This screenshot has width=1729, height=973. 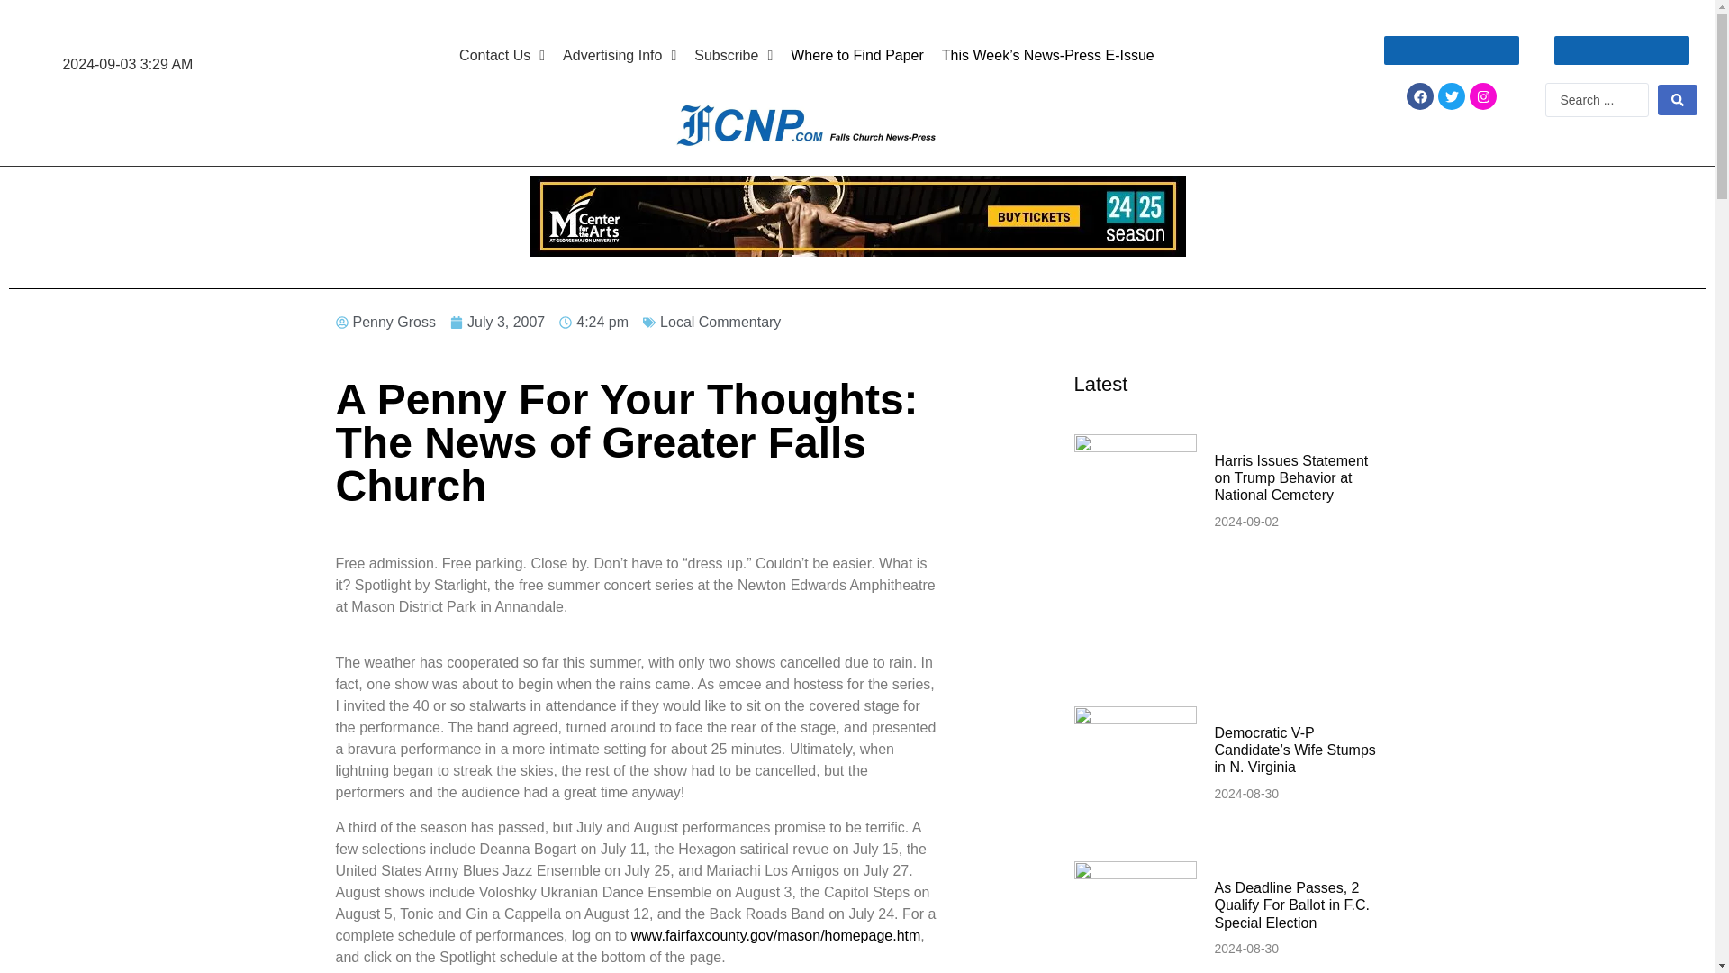 I want to click on Penny Gross, so click(x=385, y=323).